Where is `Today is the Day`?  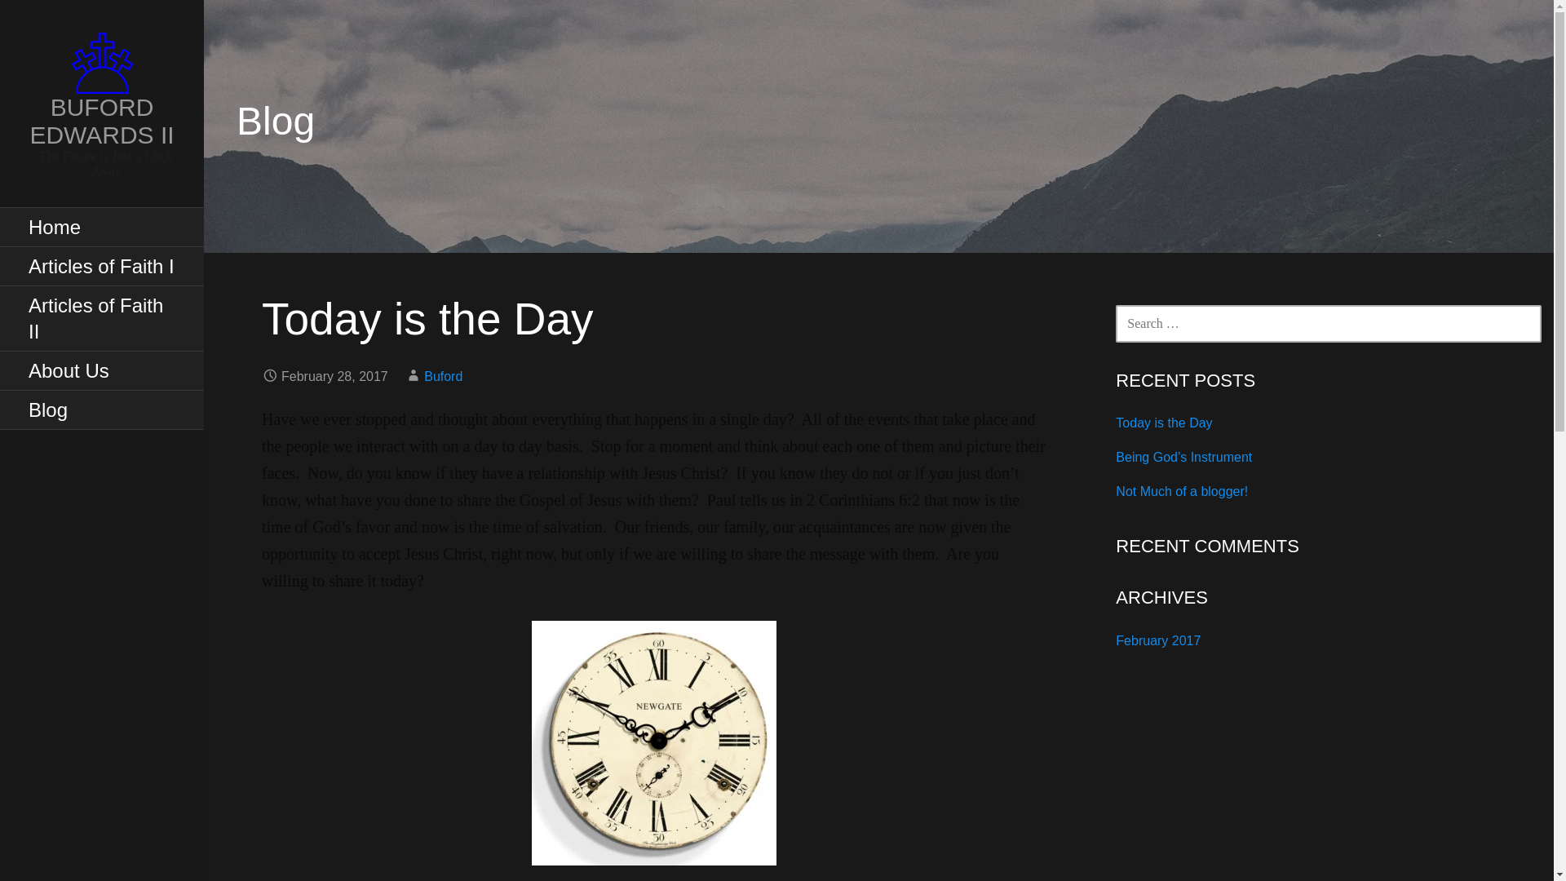 Today is the Day is located at coordinates (1163, 423).